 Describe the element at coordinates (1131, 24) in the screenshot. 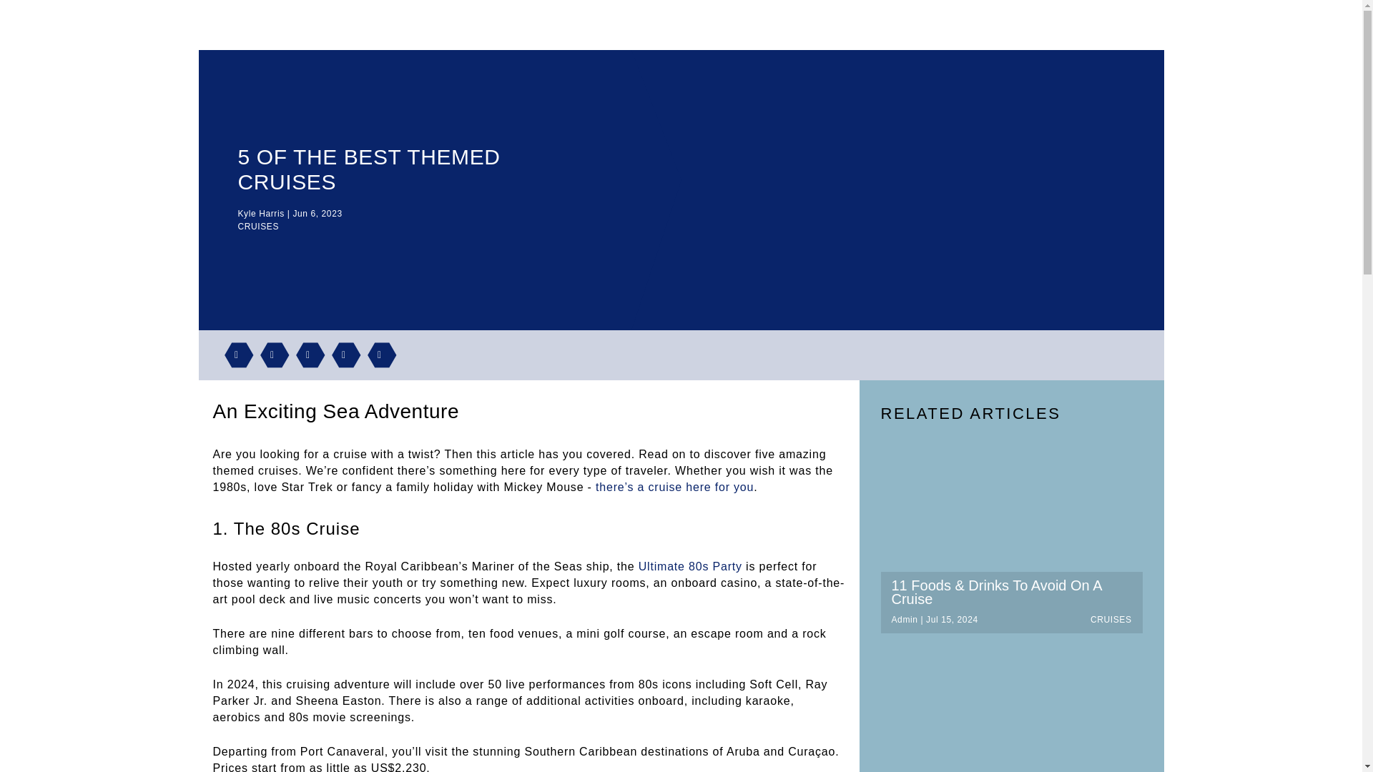

I see `Menu` at that location.